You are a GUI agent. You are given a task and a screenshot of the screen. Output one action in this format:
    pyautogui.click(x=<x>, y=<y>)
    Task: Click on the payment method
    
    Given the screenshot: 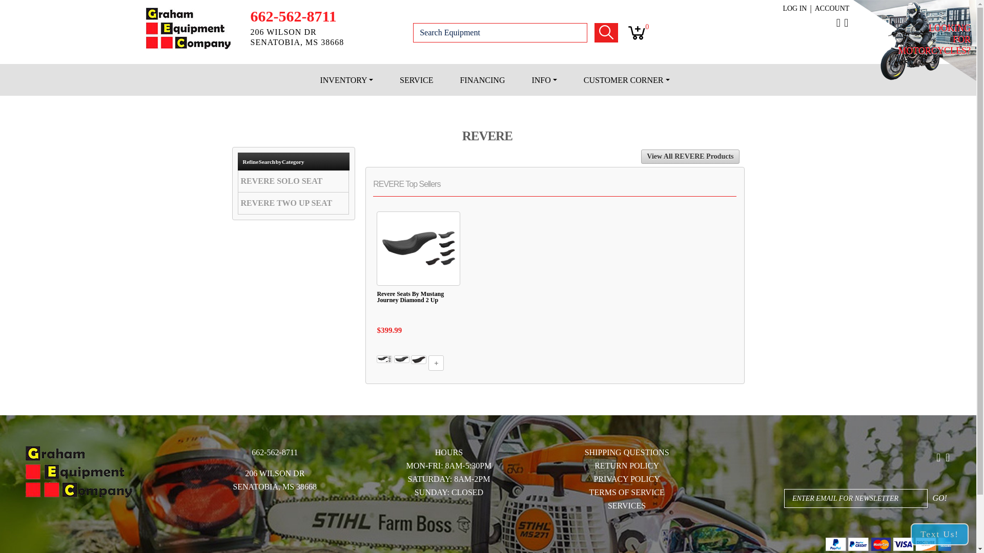 What is the action you would take?
    pyautogui.click(x=888, y=542)
    